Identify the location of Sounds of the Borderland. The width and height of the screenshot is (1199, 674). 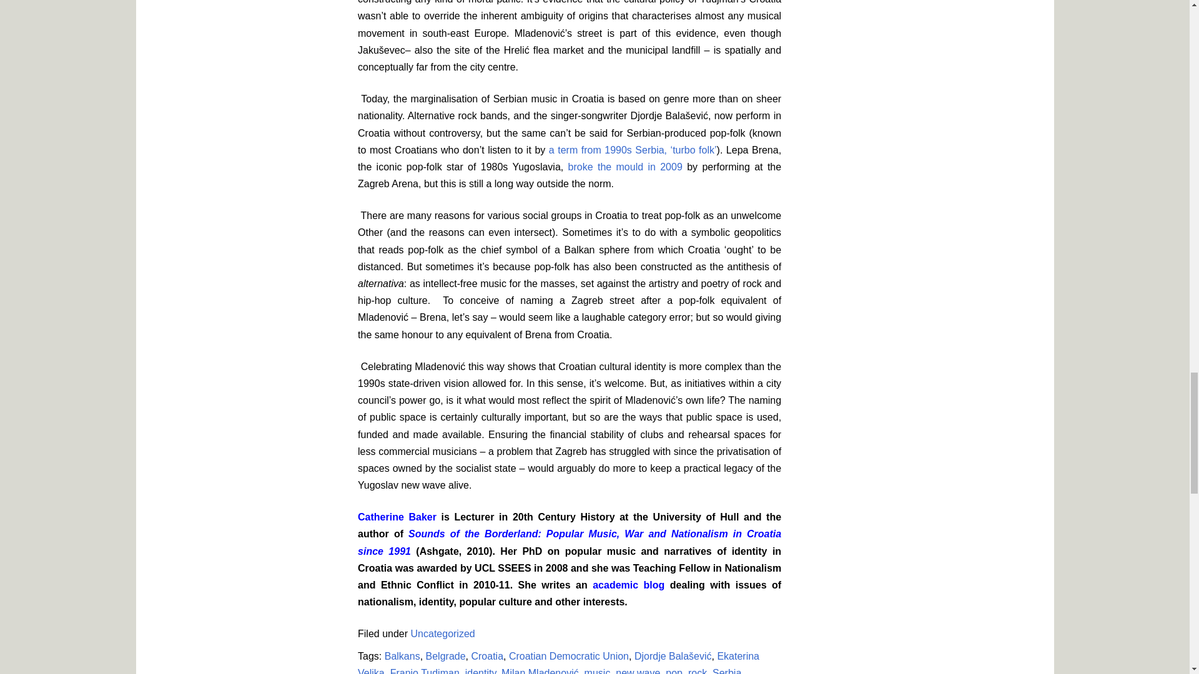
(570, 542).